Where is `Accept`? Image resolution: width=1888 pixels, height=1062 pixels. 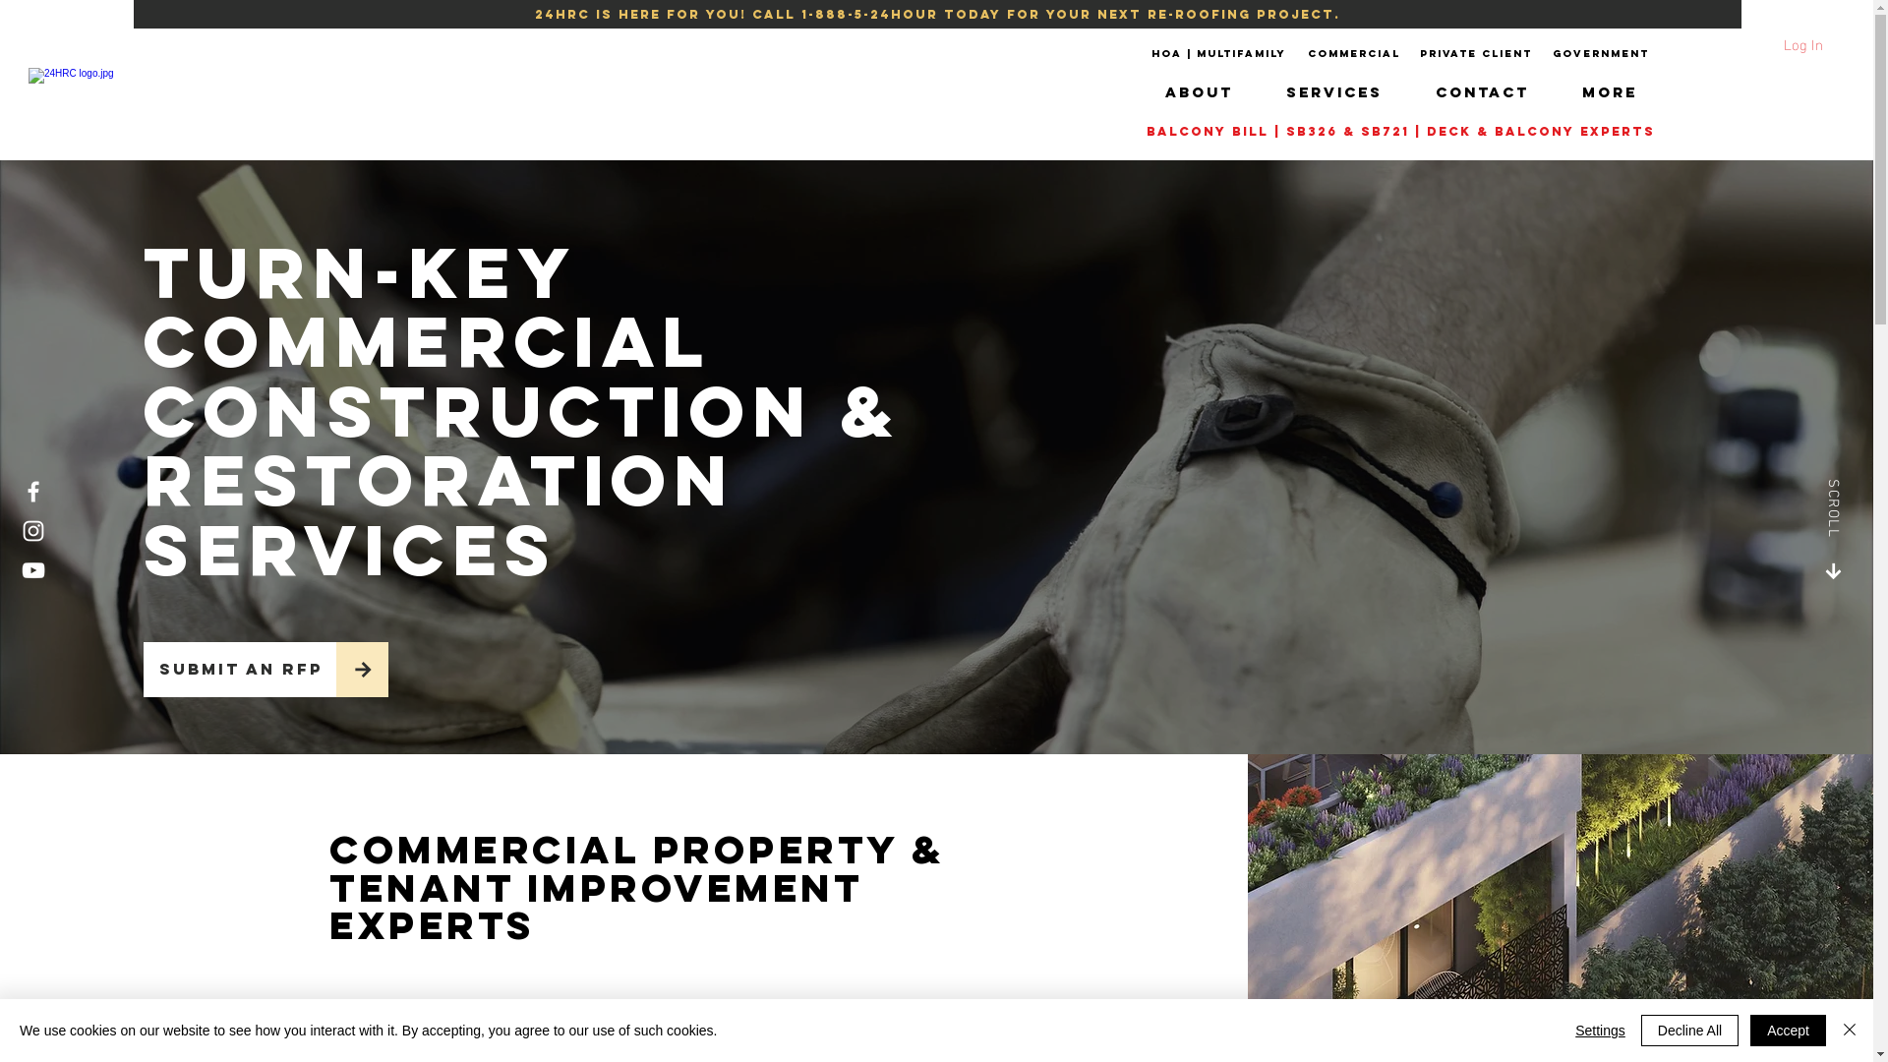
Accept is located at coordinates (1788, 1031).